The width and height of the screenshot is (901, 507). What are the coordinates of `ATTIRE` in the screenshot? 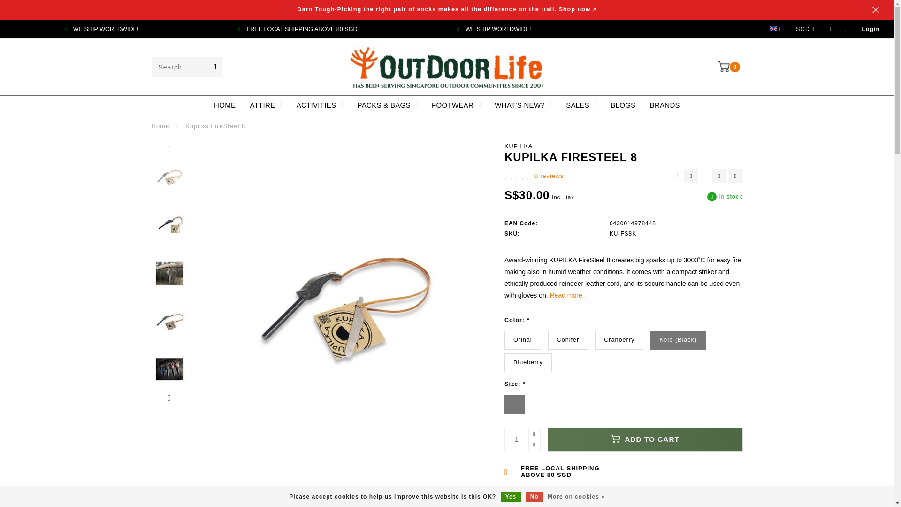 It's located at (266, 105).